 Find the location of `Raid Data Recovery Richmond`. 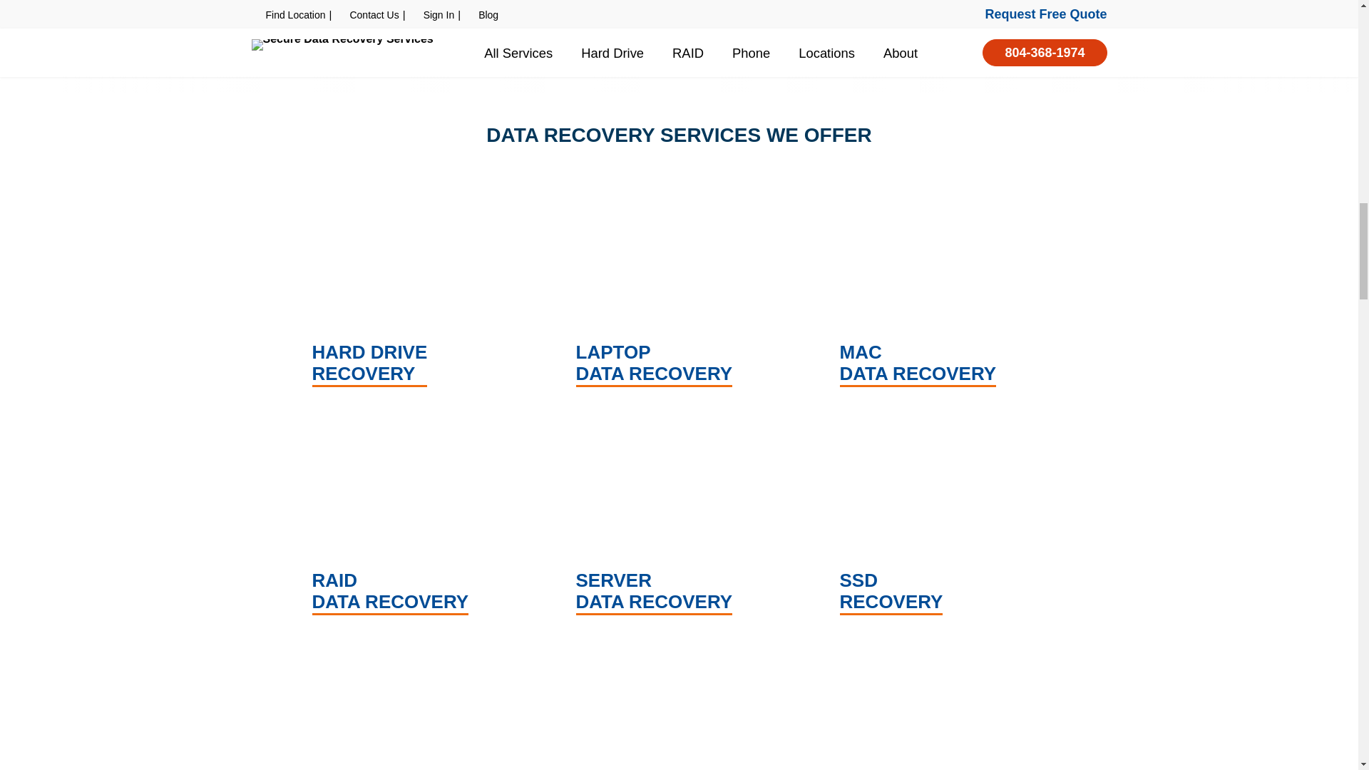

Raid Data Recovery Richmond is located at coordinates (415, 519).